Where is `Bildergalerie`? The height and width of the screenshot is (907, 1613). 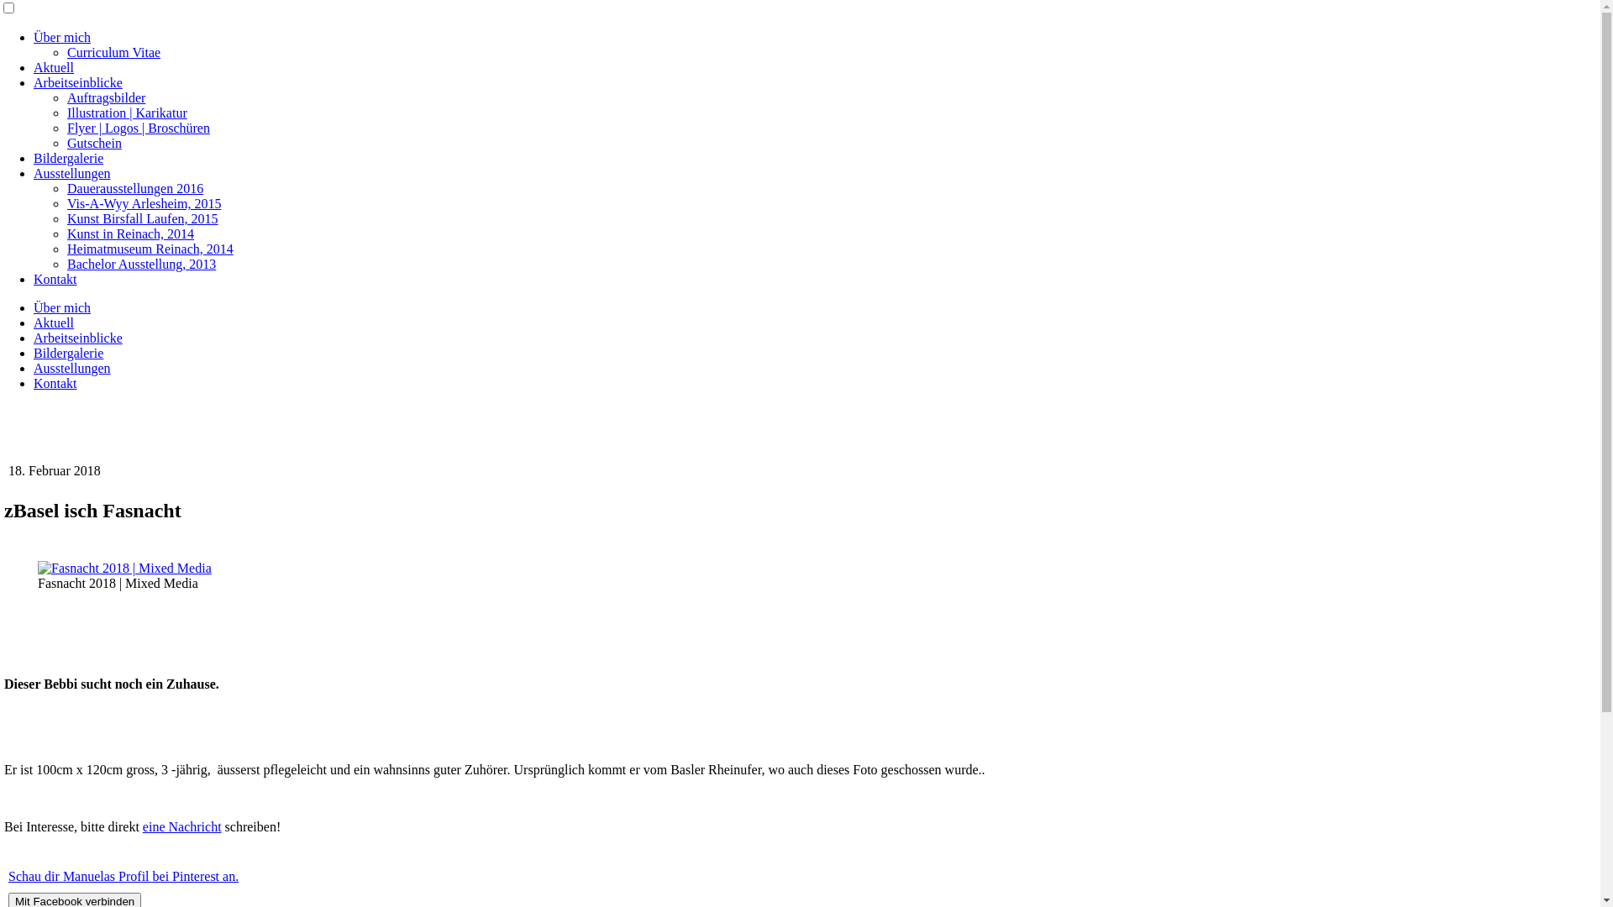 Bildergalerie is located at coordinates (68, 353).